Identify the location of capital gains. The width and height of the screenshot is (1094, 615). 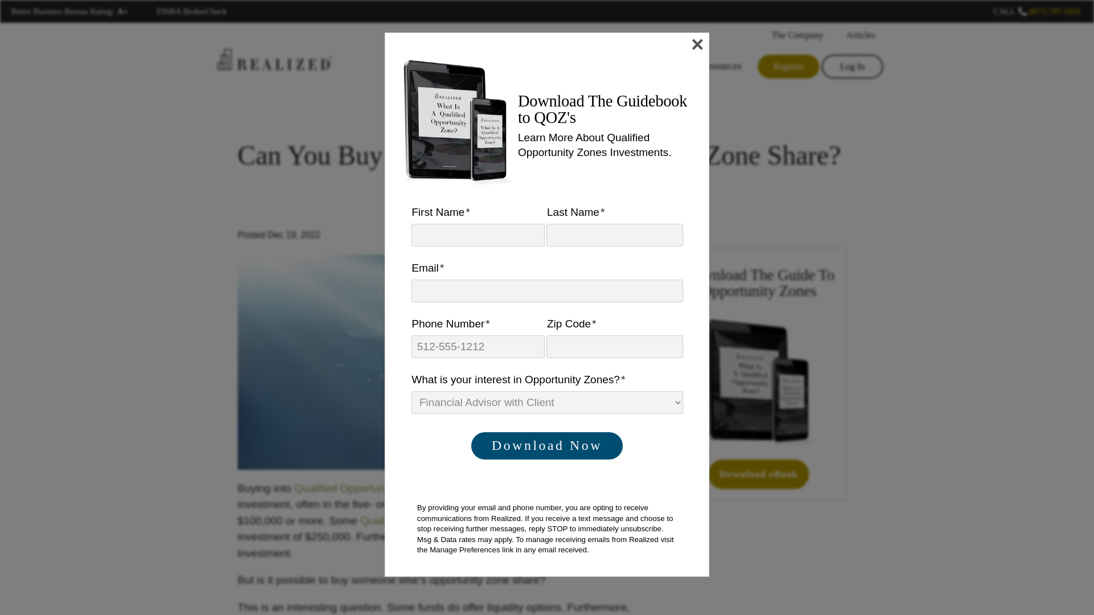
(474, 536).